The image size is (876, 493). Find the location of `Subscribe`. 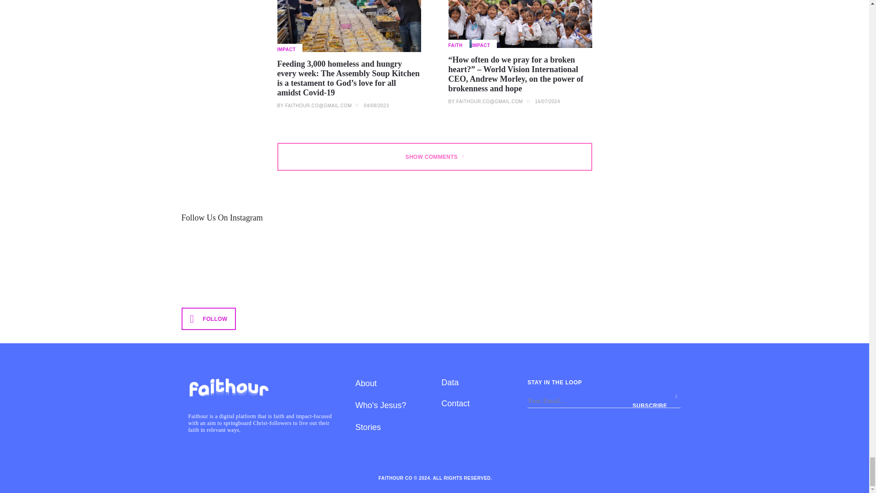

Subscribe is located at coordinates (656, 401).